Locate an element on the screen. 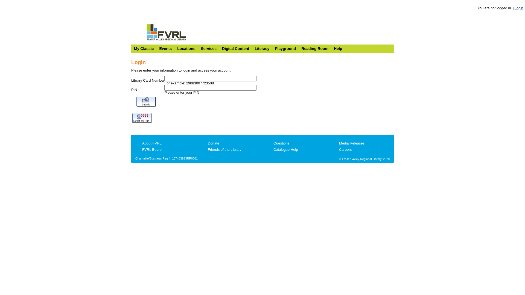 This screenshot has height=295, width=525. Login is located at coordinates (519, 8).